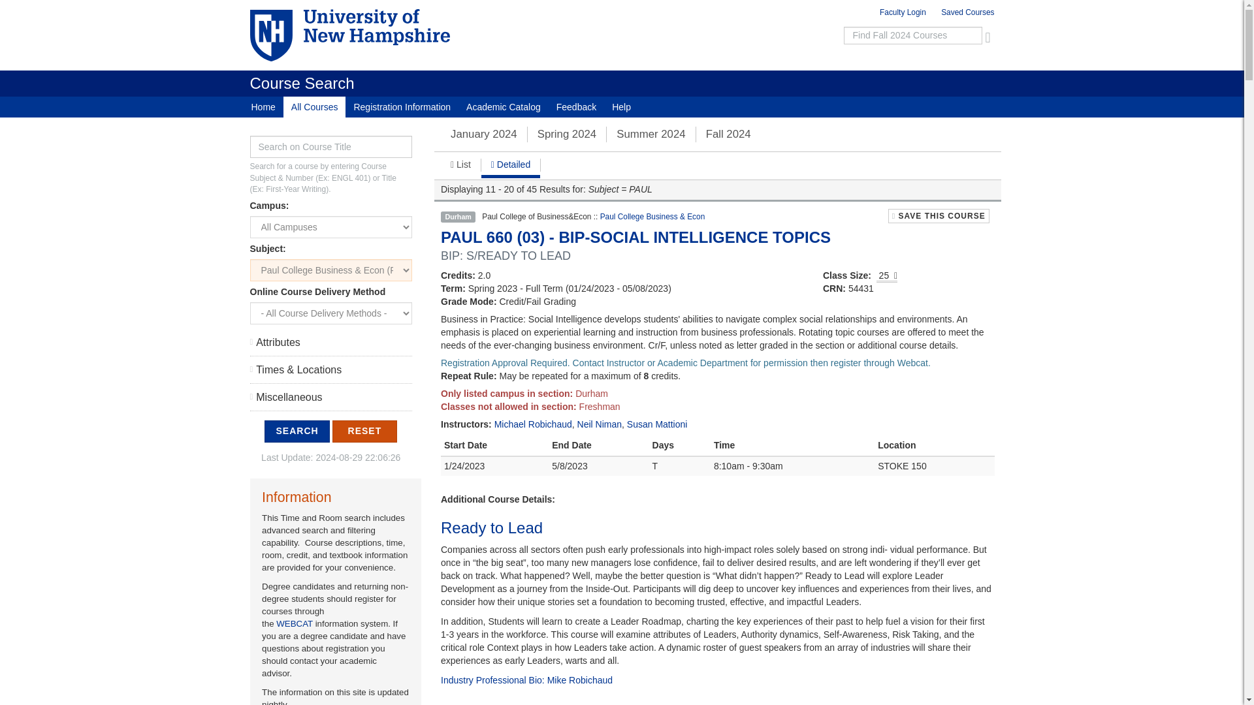 The width and height of the screenshot is (1254, 705). What do you see at coordinates (965, 14) in the screenshot?
I see `Saved Courses` at bounding box center [965, 14].